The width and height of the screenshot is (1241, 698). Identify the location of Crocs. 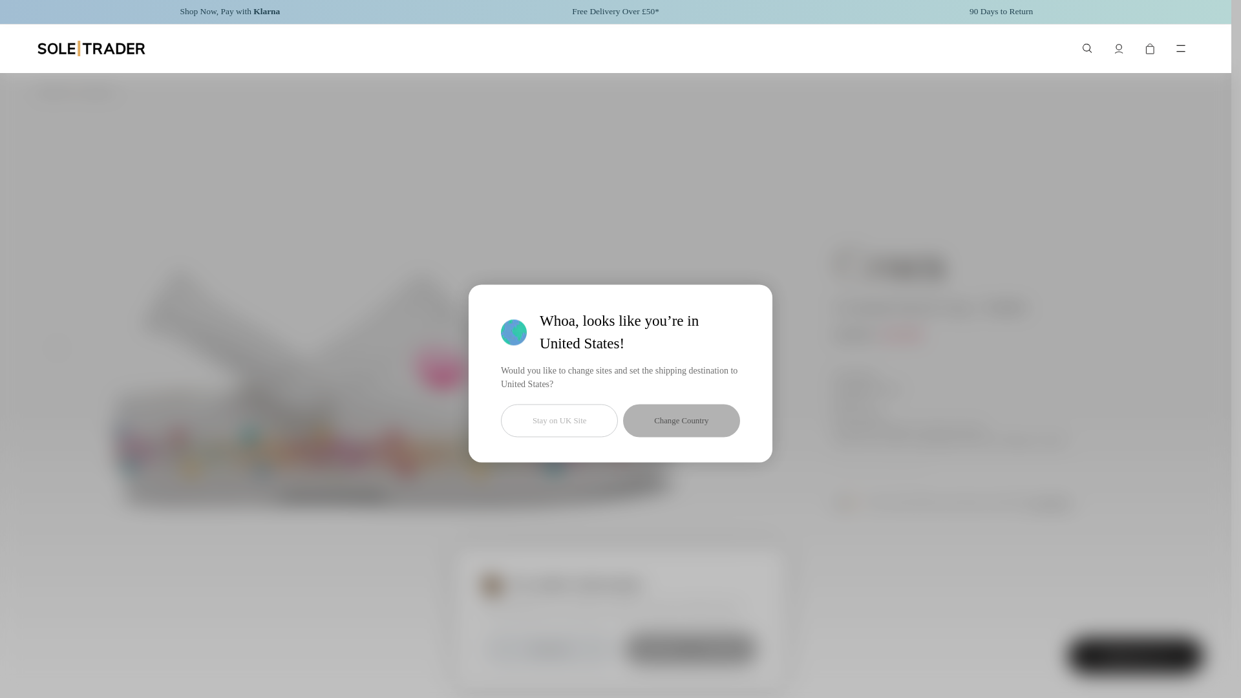
(888, 265).